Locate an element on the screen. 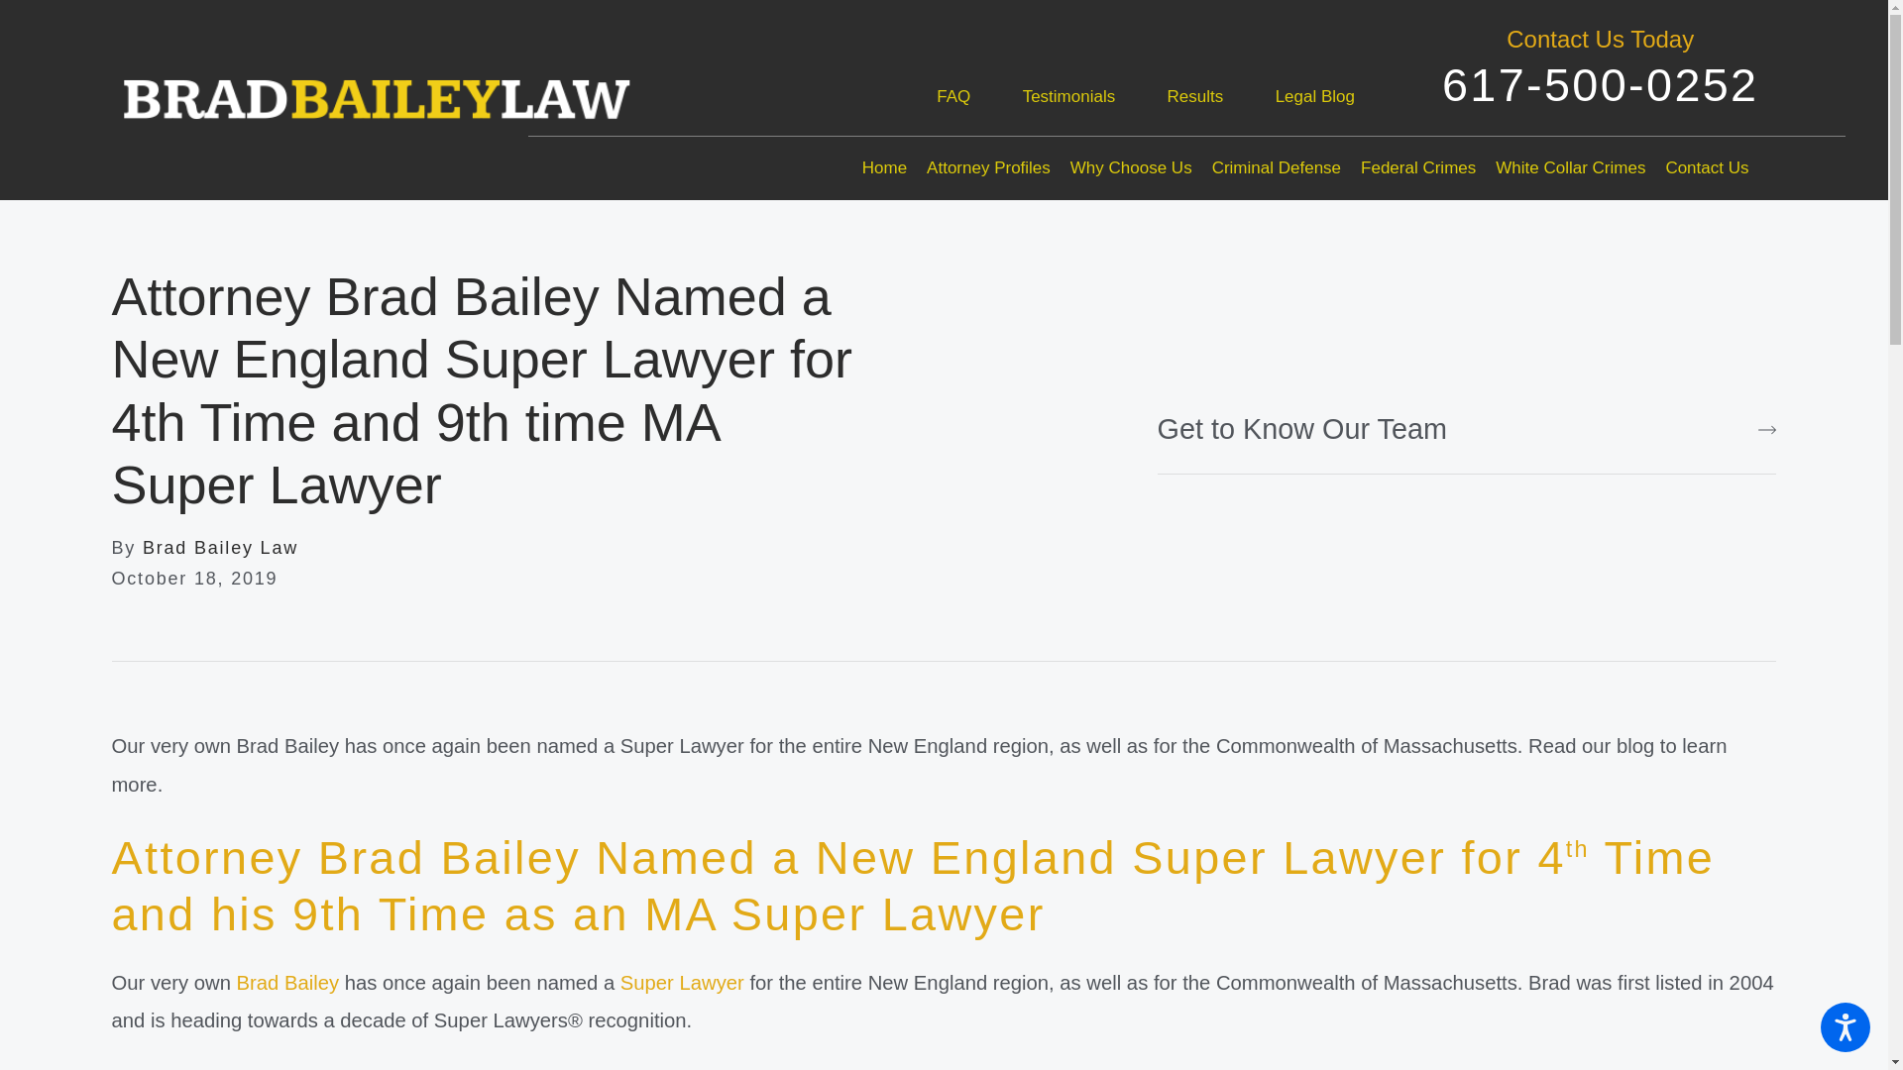 This screenshot has height=1070, width=1903. FAQ is located at coordinates (953, 95).